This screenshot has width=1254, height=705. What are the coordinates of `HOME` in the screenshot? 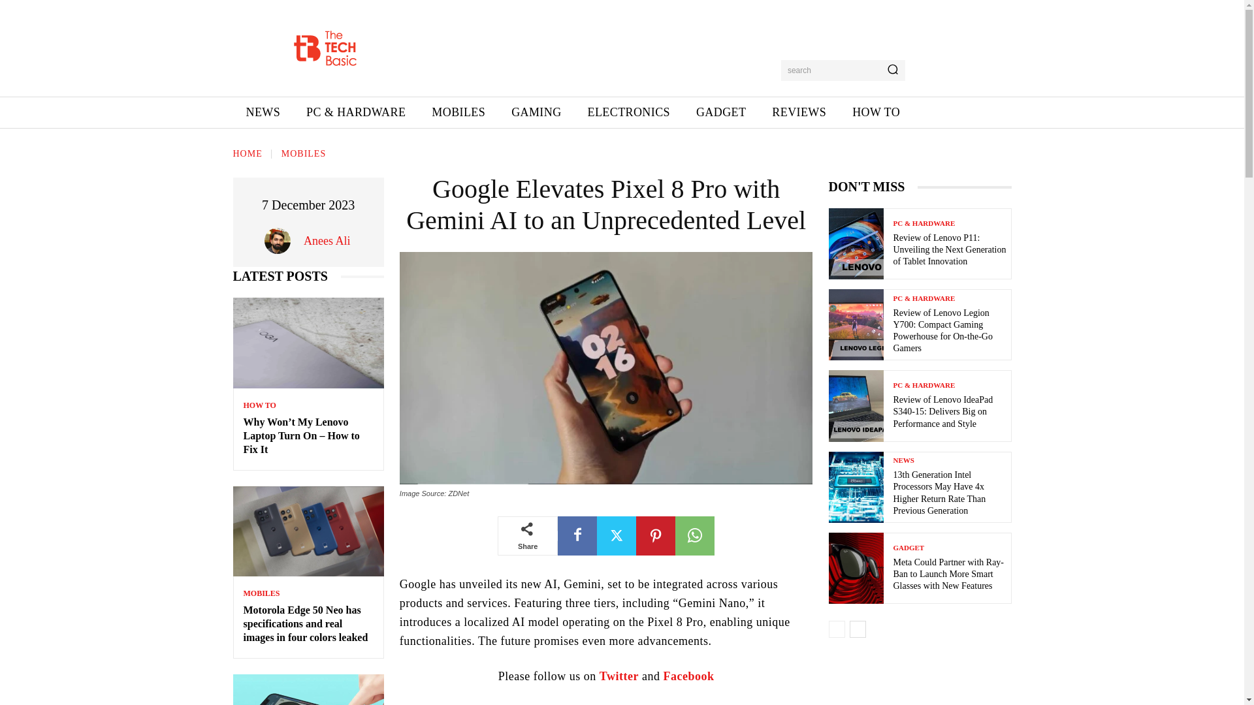 It's located at (247, 153).